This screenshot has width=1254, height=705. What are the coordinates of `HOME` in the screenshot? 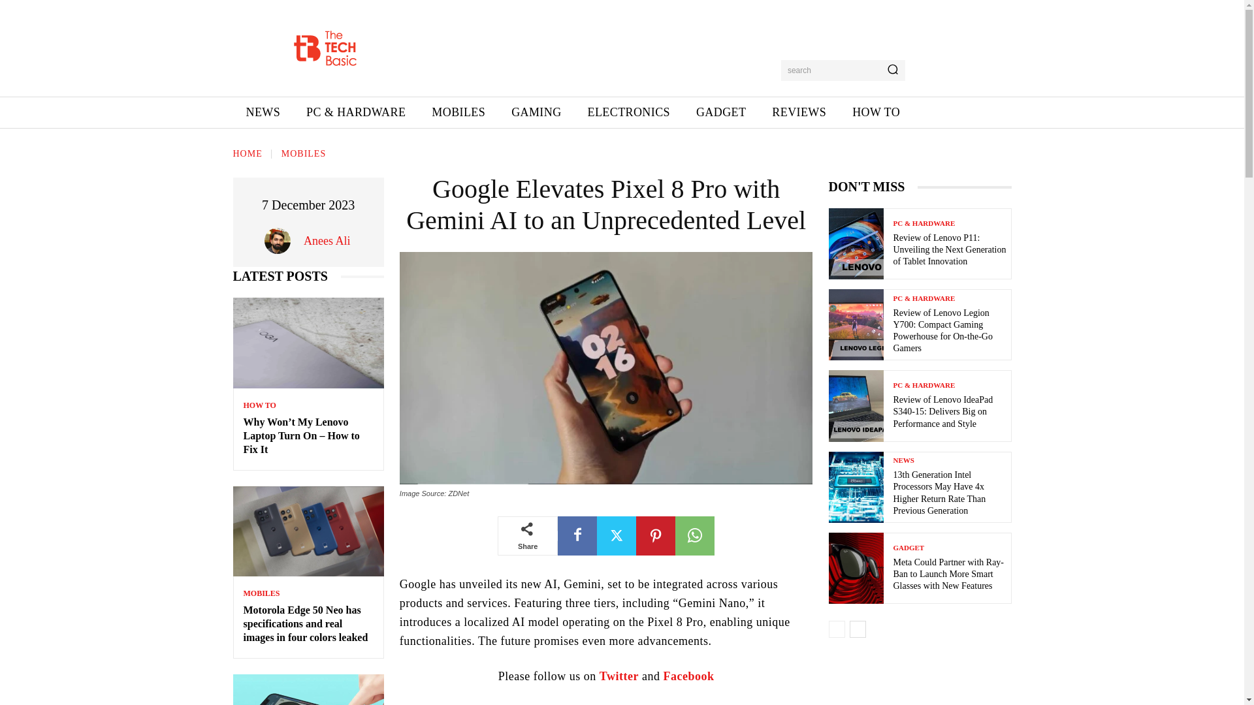 It's located at (247, 153).